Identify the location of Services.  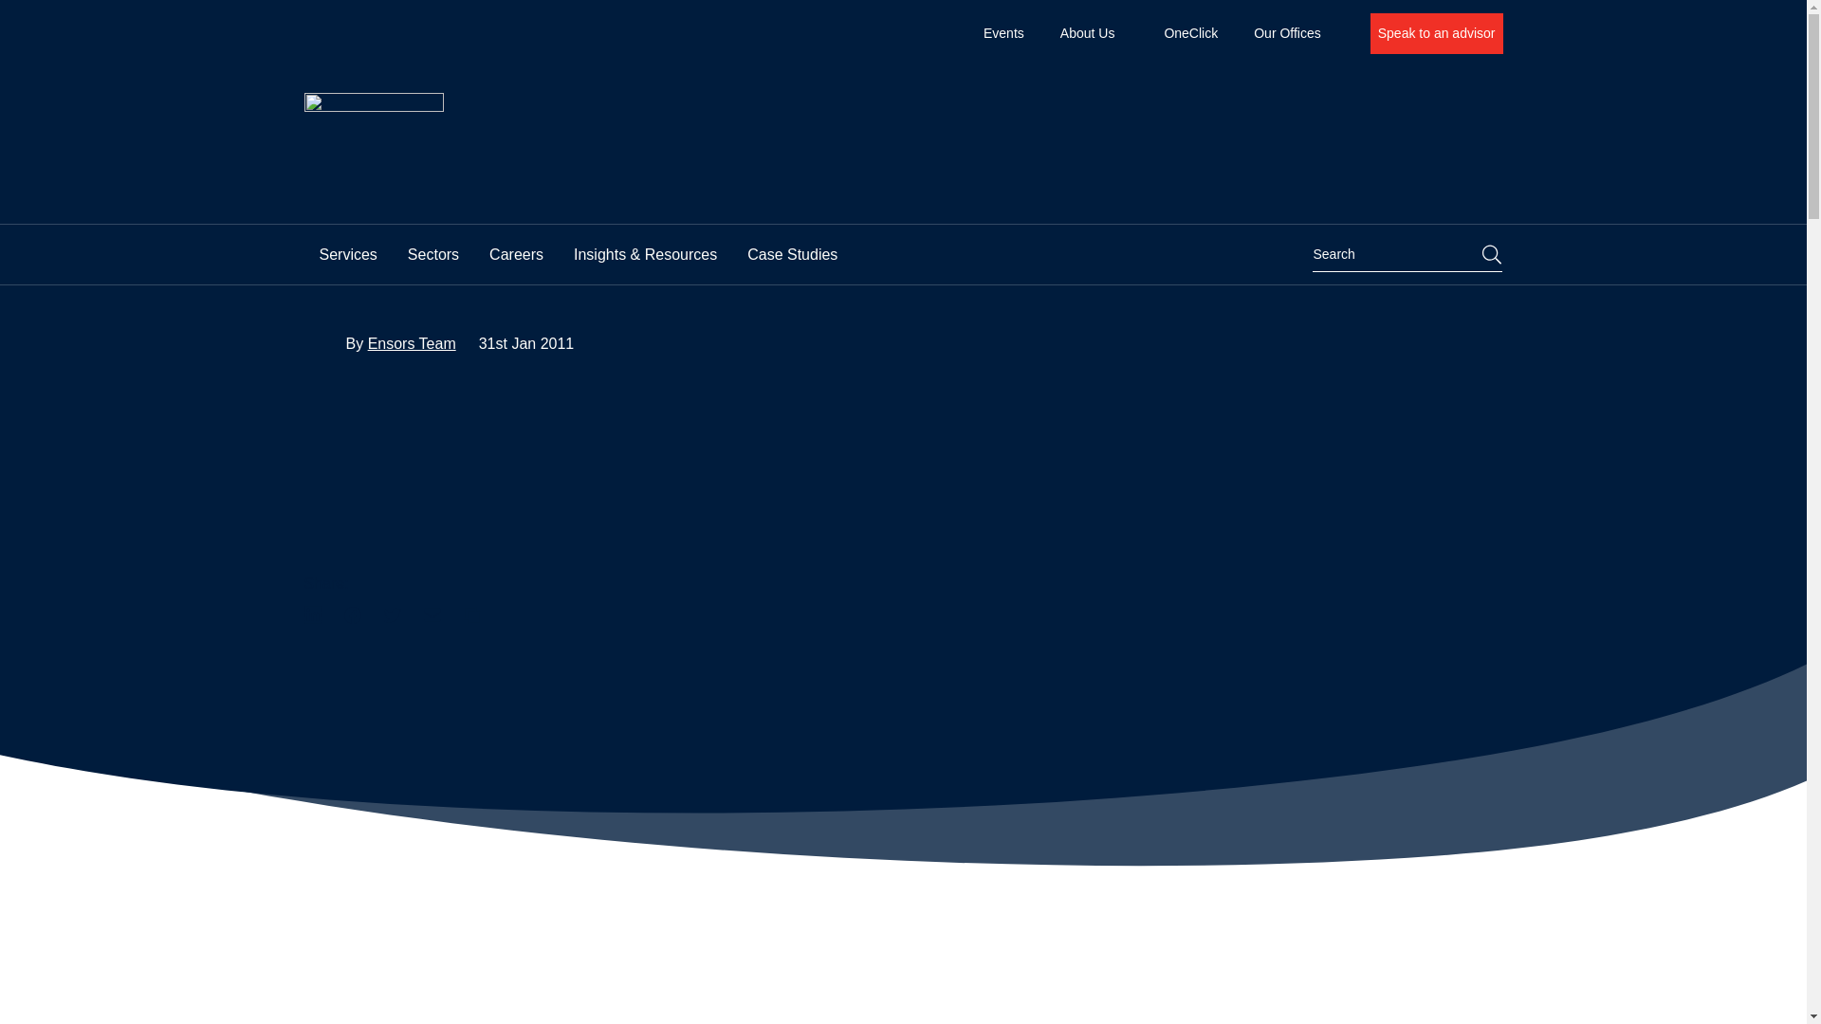
(347, 254).